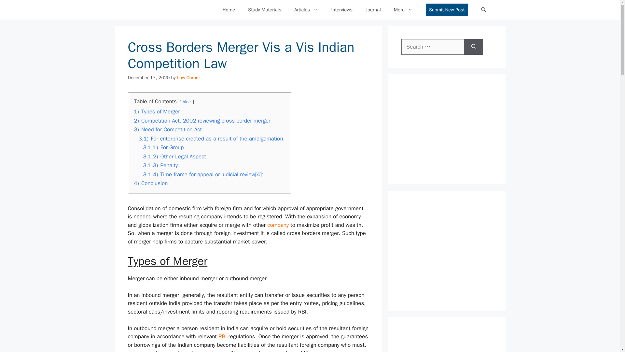 The image size is (625, 352). Describe the element at coordinates (433, 47) in the screenshot. I see `Search for:` at that location.